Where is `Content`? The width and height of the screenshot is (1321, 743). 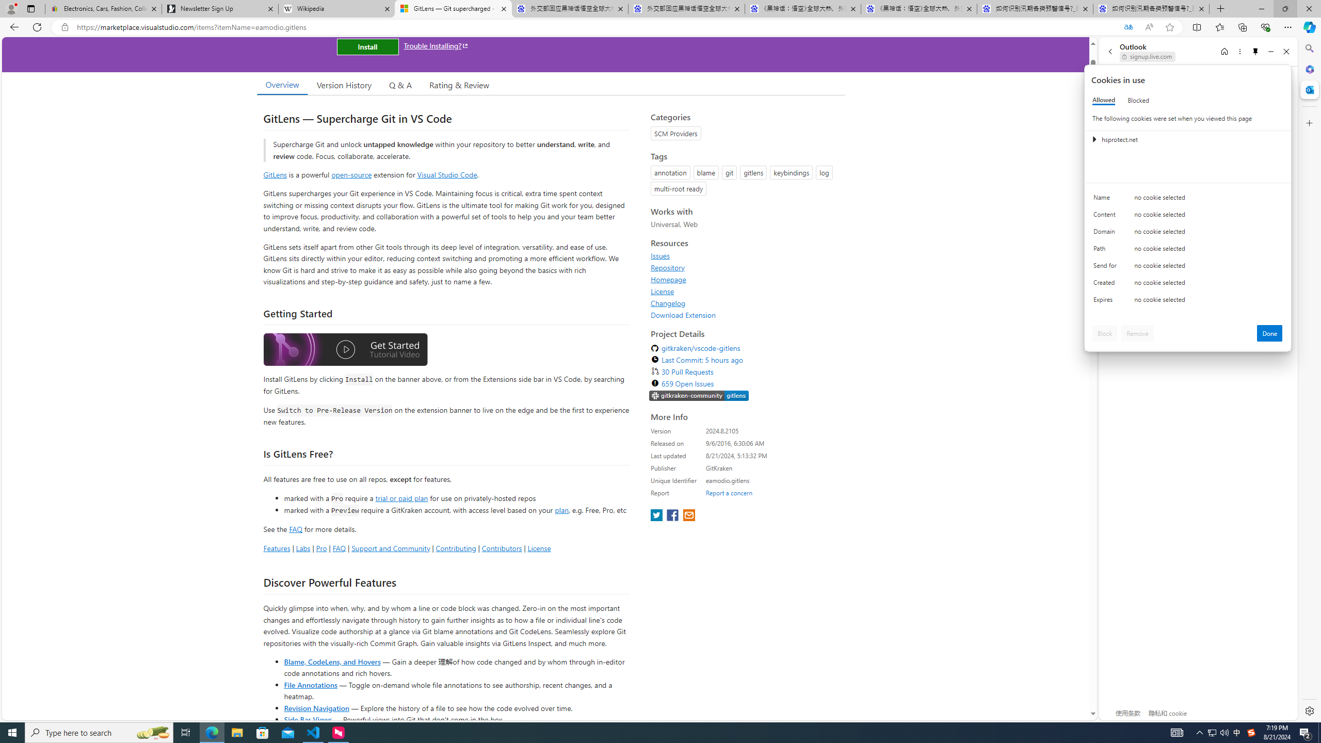 Content is located at coordinates (1107, 217).